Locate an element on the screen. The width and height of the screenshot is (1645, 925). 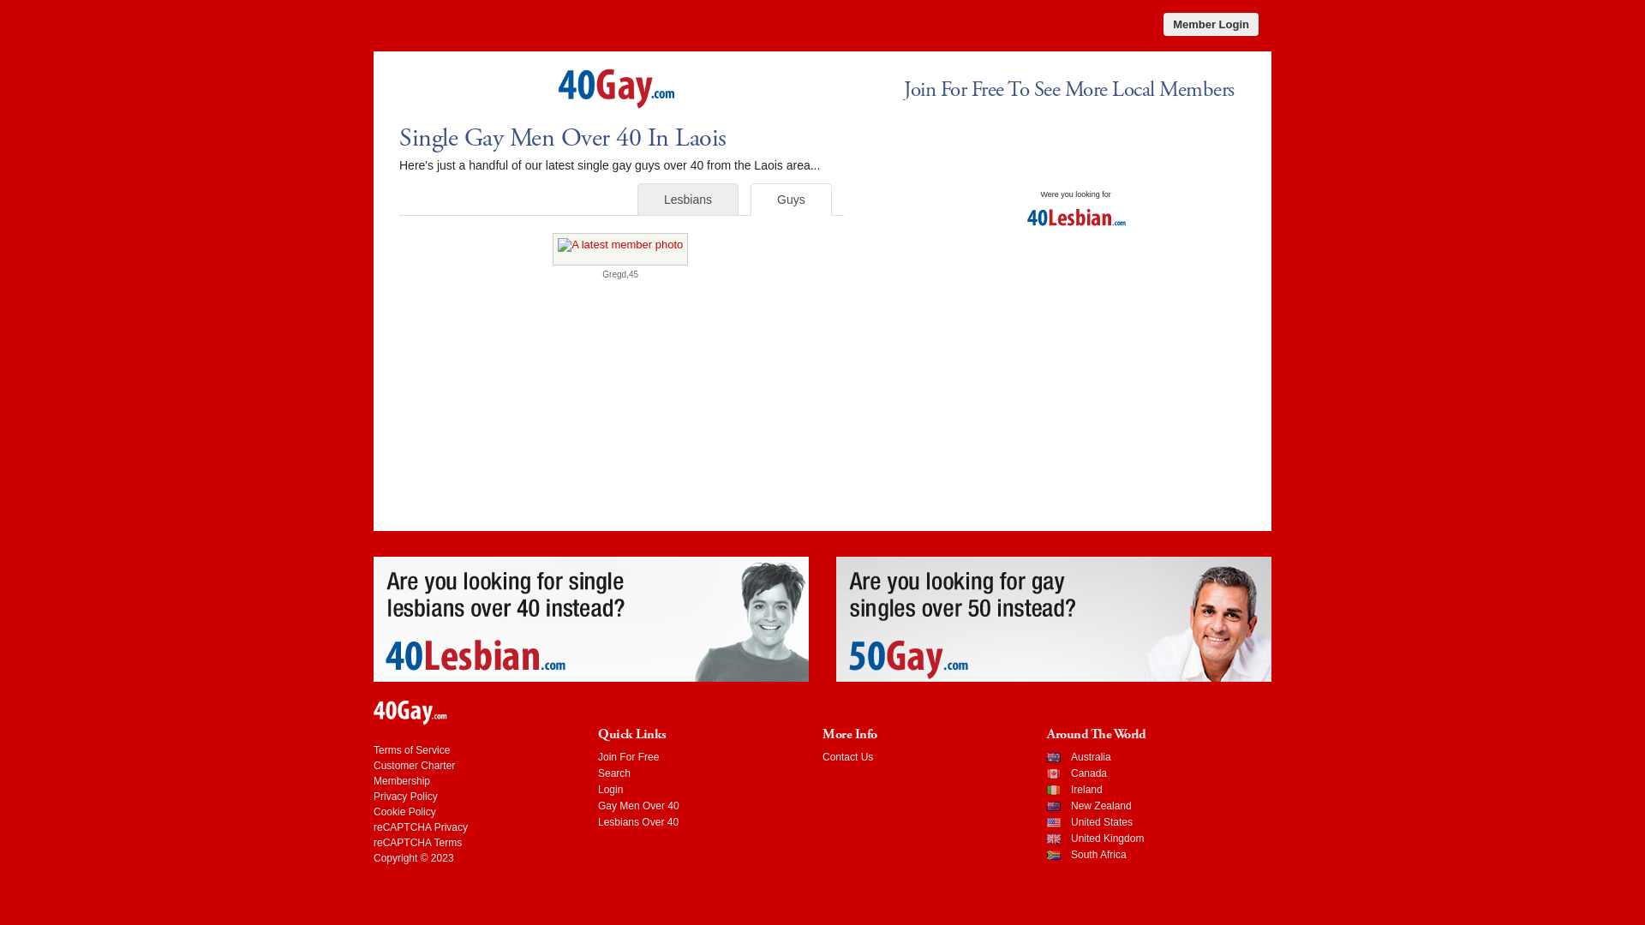
United States is located at coordinates (1102, 822).